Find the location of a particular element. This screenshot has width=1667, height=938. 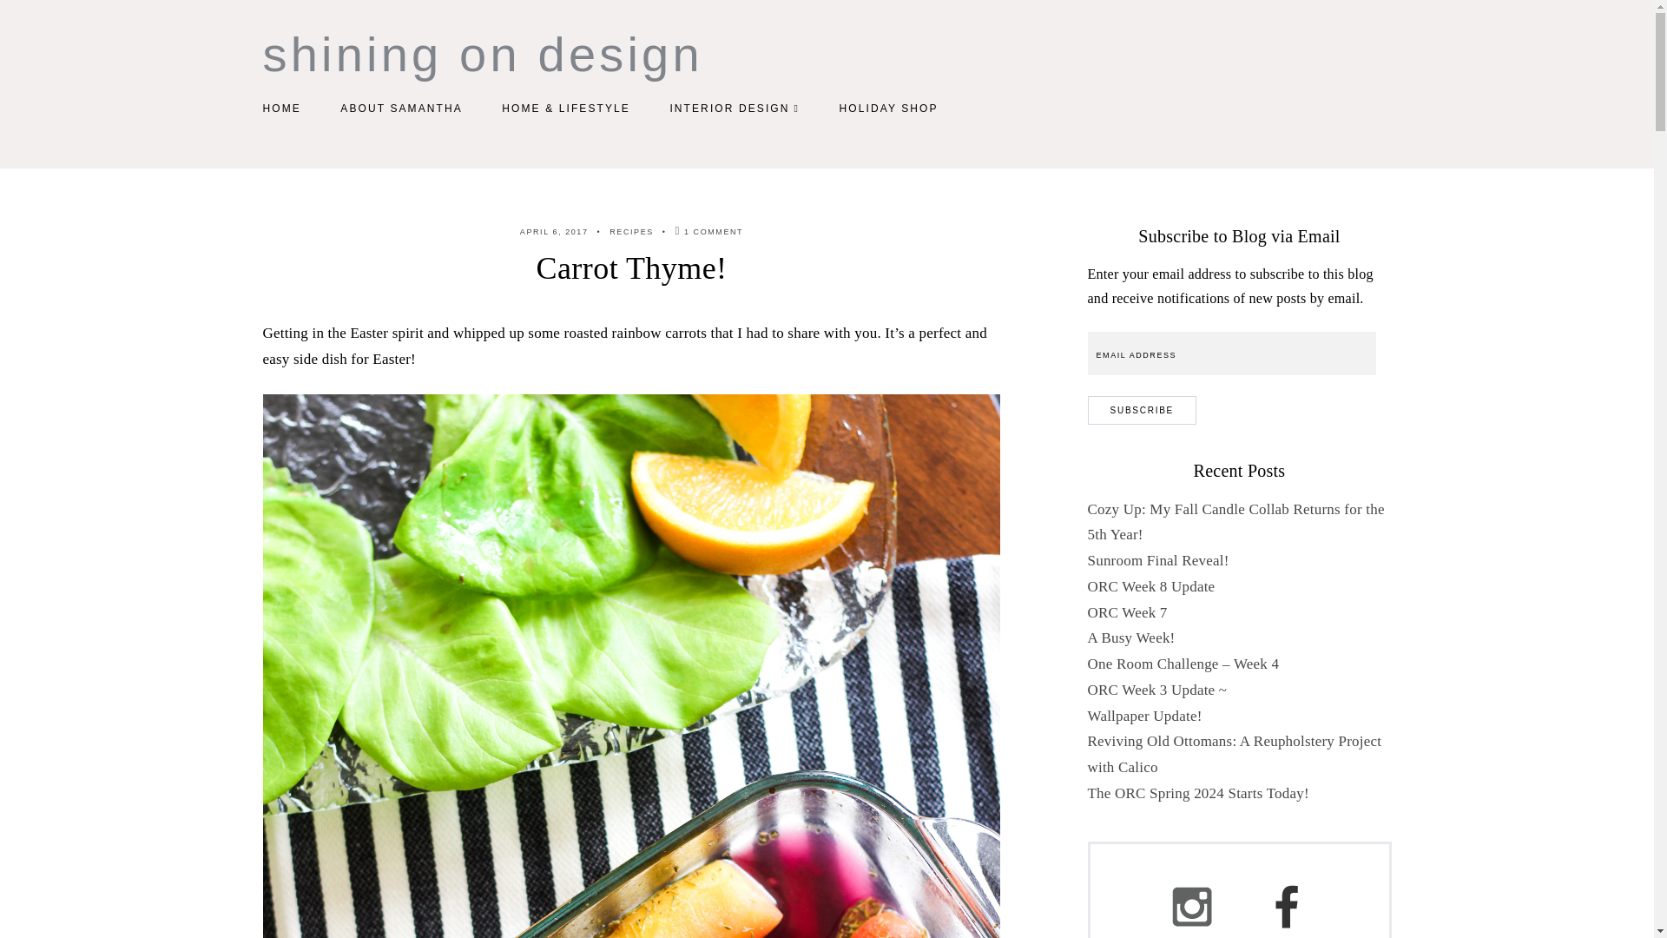

Reviving Old Ottomans: A Reupholstery Project with Calico is located at coordinates (1234, 754).